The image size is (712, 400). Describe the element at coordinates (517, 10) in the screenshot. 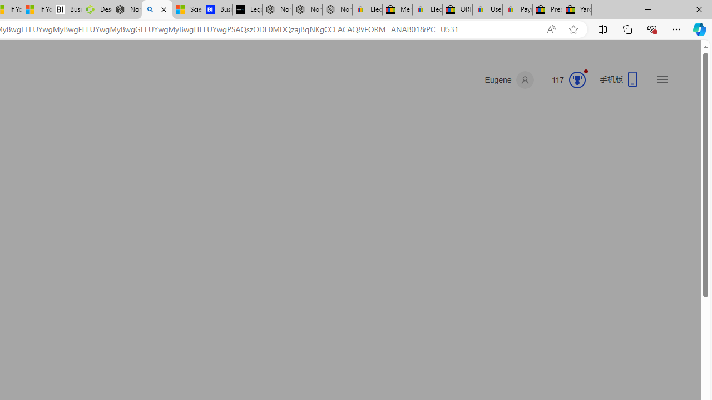

I see `Payments Terms of Use | eBay.com` at that location.